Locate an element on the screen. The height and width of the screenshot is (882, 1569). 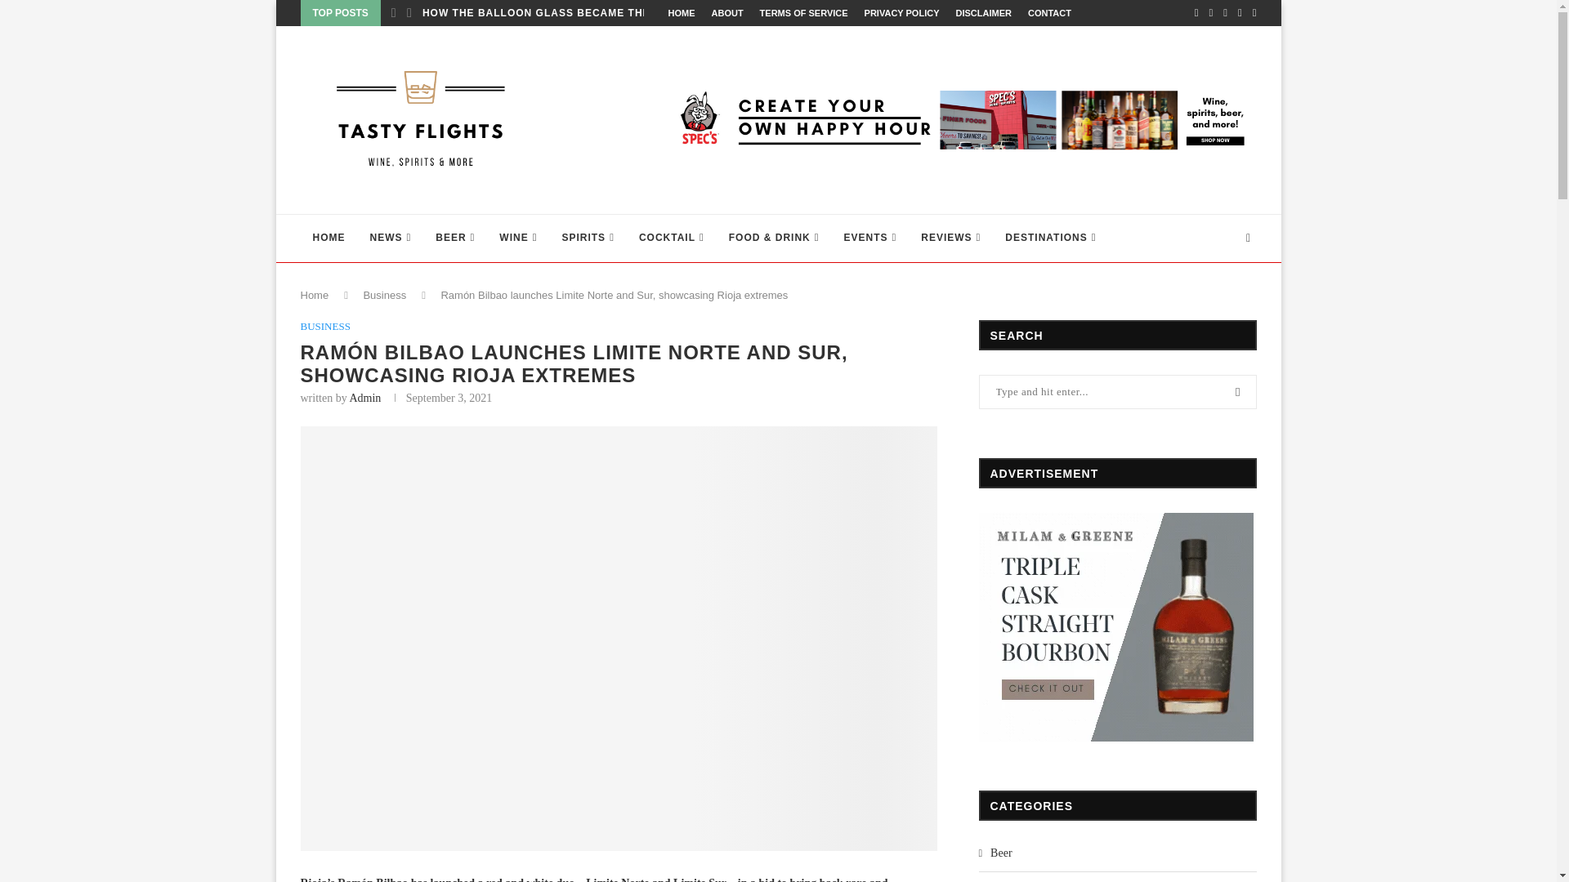
CONTACT is located at coordinates (1049, 13).